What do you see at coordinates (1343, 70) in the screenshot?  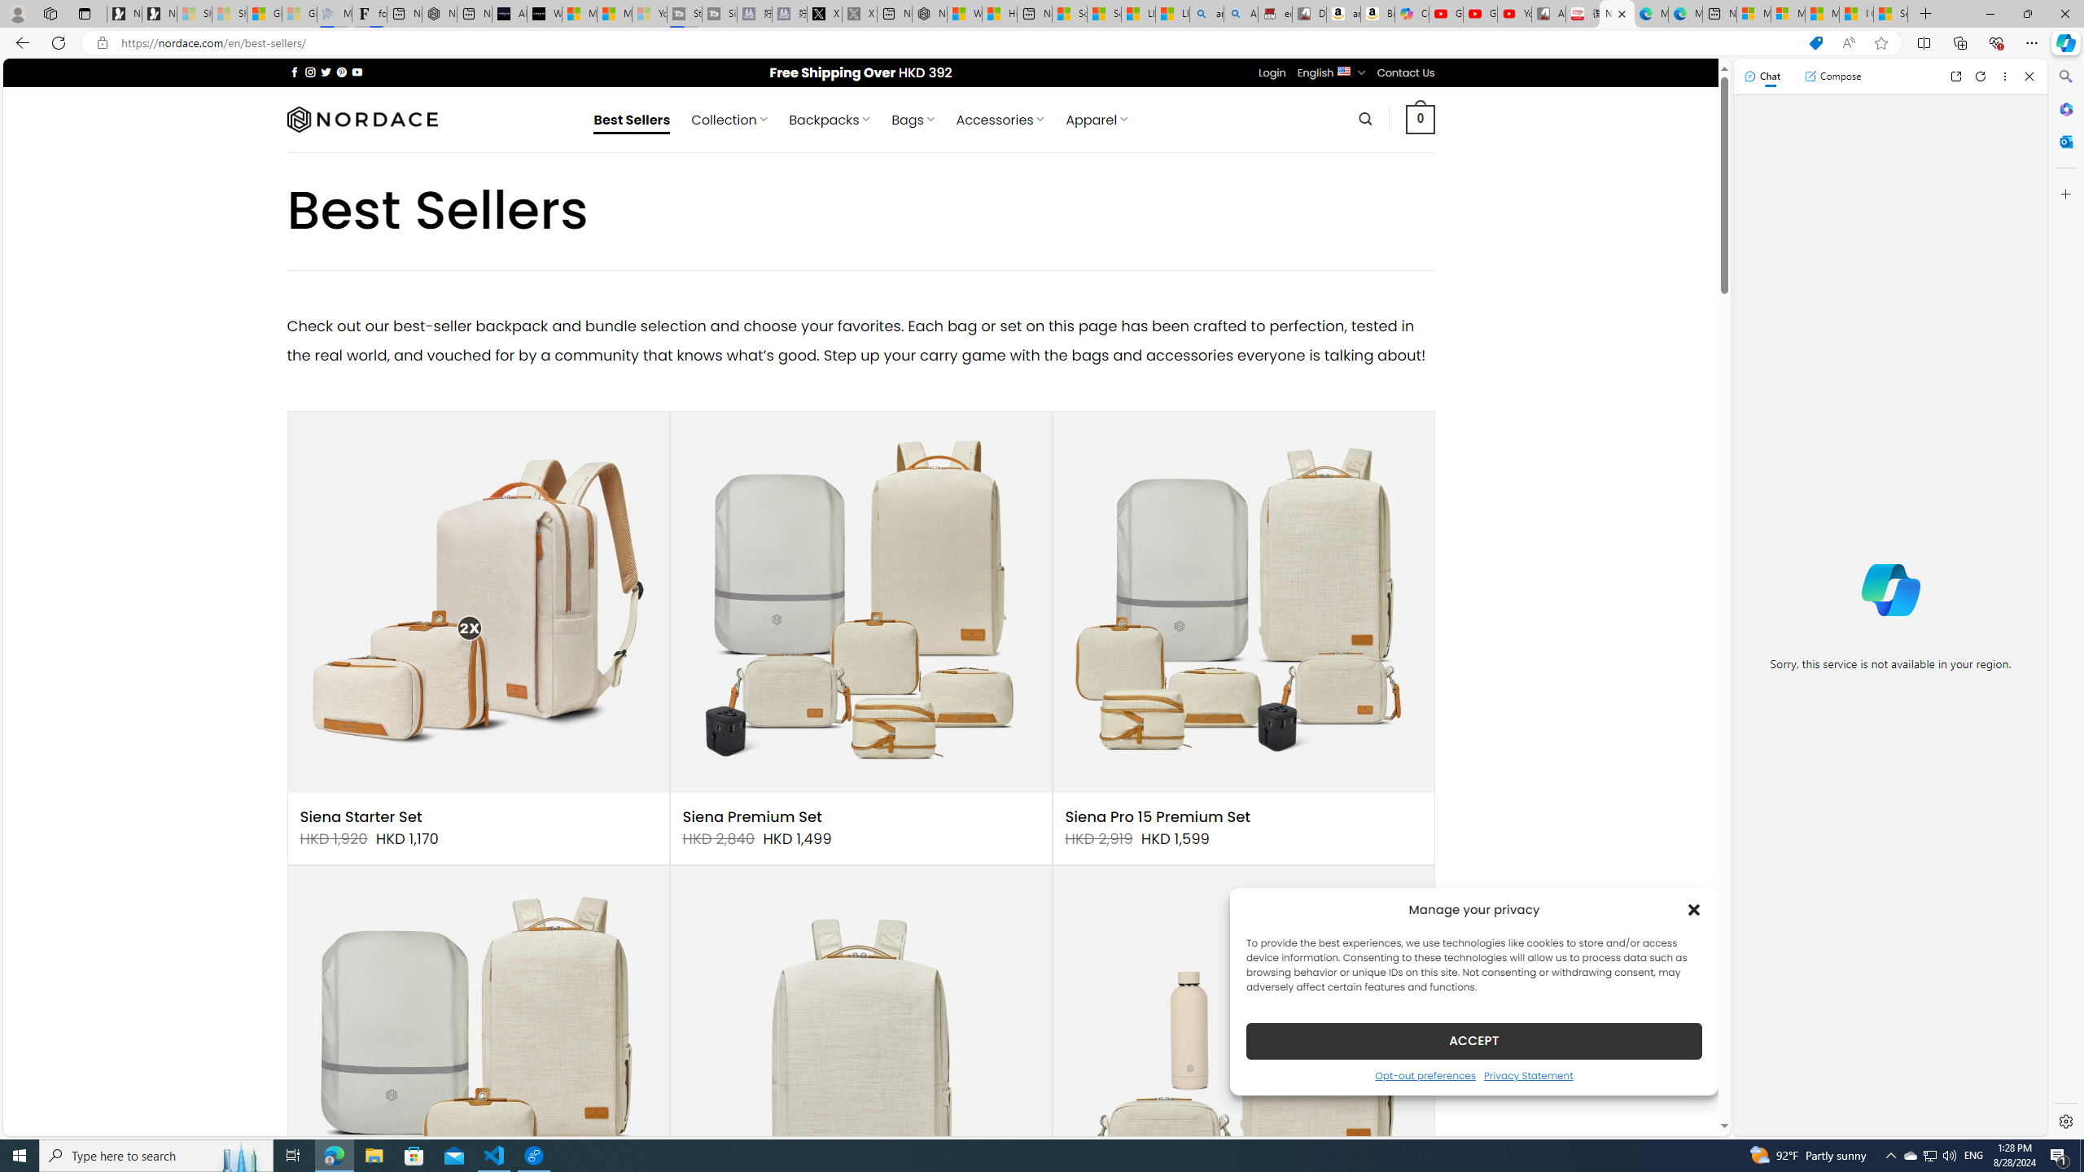 I see `English` at bounding box center [1343, 70].